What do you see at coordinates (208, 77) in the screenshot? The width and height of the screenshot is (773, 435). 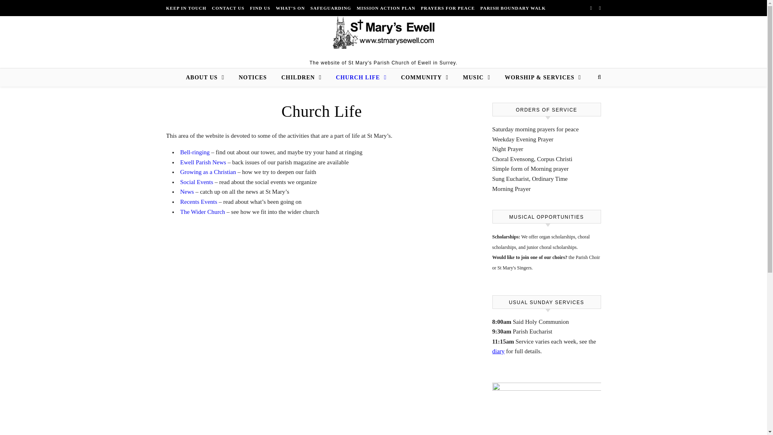 I see `ABOUT US` at bounding box center [208, 77].